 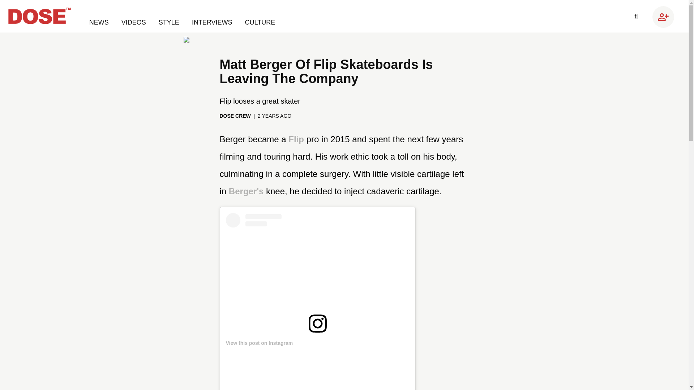 What do you see at coordinates (274, 116) in the screenshot?
I see `29.07.22 22:15` at bounding box center [274, 116].